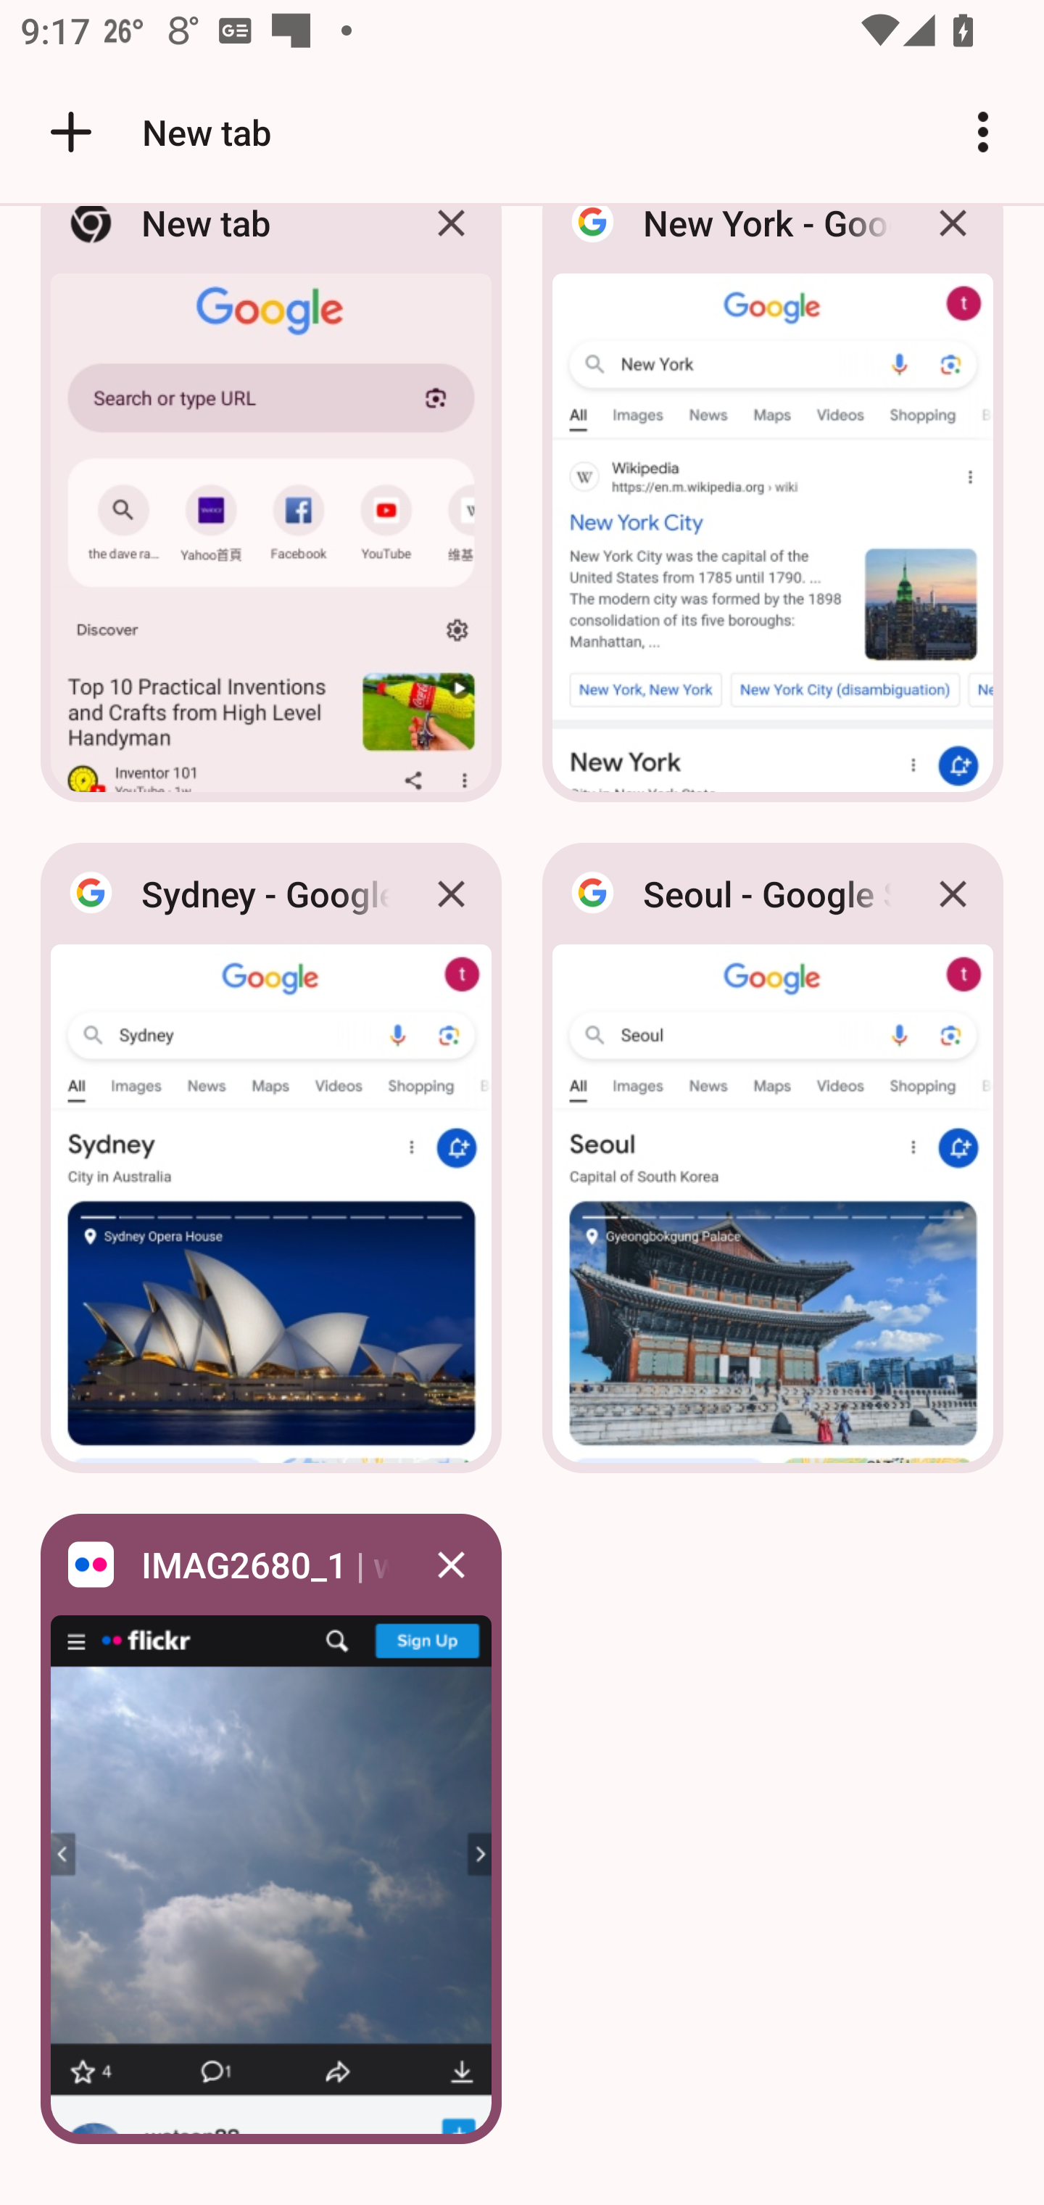  Describe the element at coordinates (451, 1564) in the screenshot. I see `Close IMAG2680_1 | watson88 | Flickr tab` at that location.